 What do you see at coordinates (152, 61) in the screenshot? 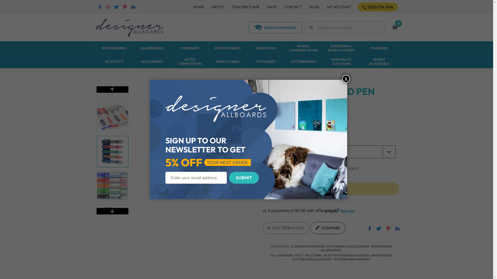
I see `ACCESSORIES` at bounding box center [152, 61].